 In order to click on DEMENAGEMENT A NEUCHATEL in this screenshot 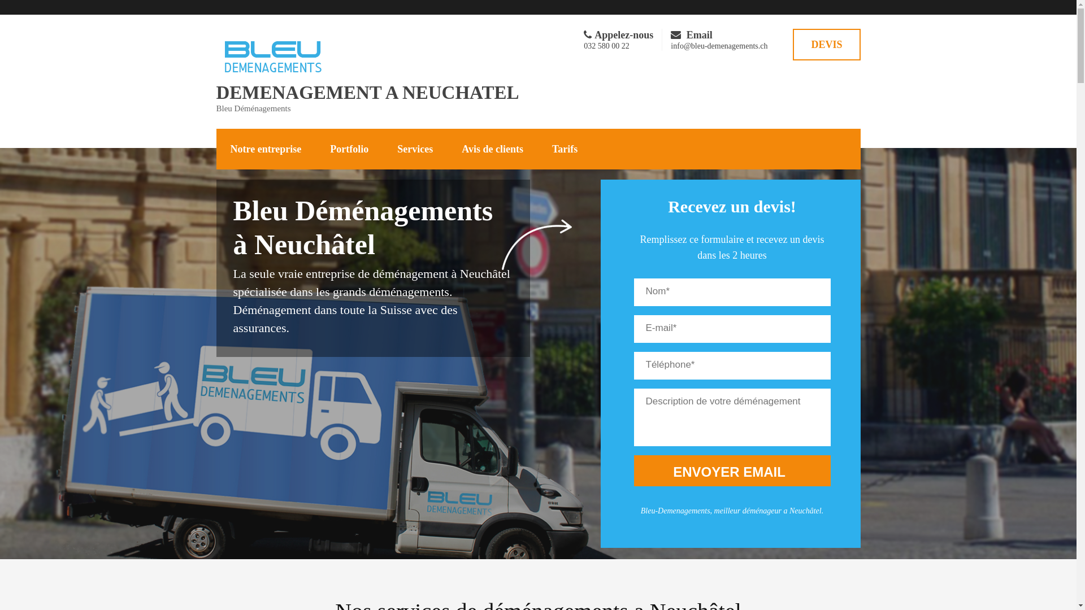, I will do `click(367, 93)`.